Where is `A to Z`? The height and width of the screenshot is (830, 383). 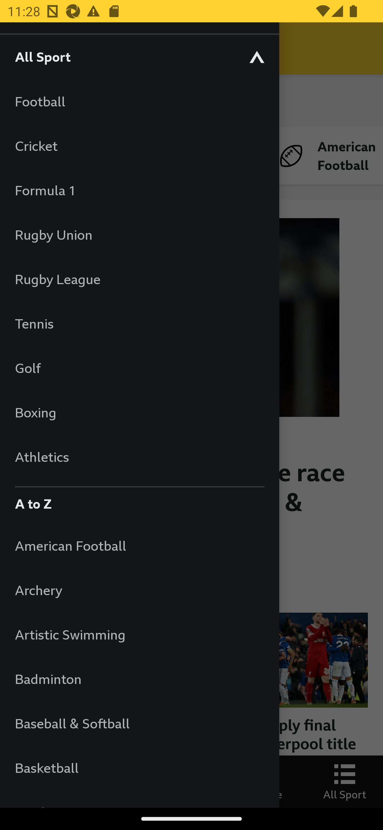
A to Z is located at coordinates (139, 501).